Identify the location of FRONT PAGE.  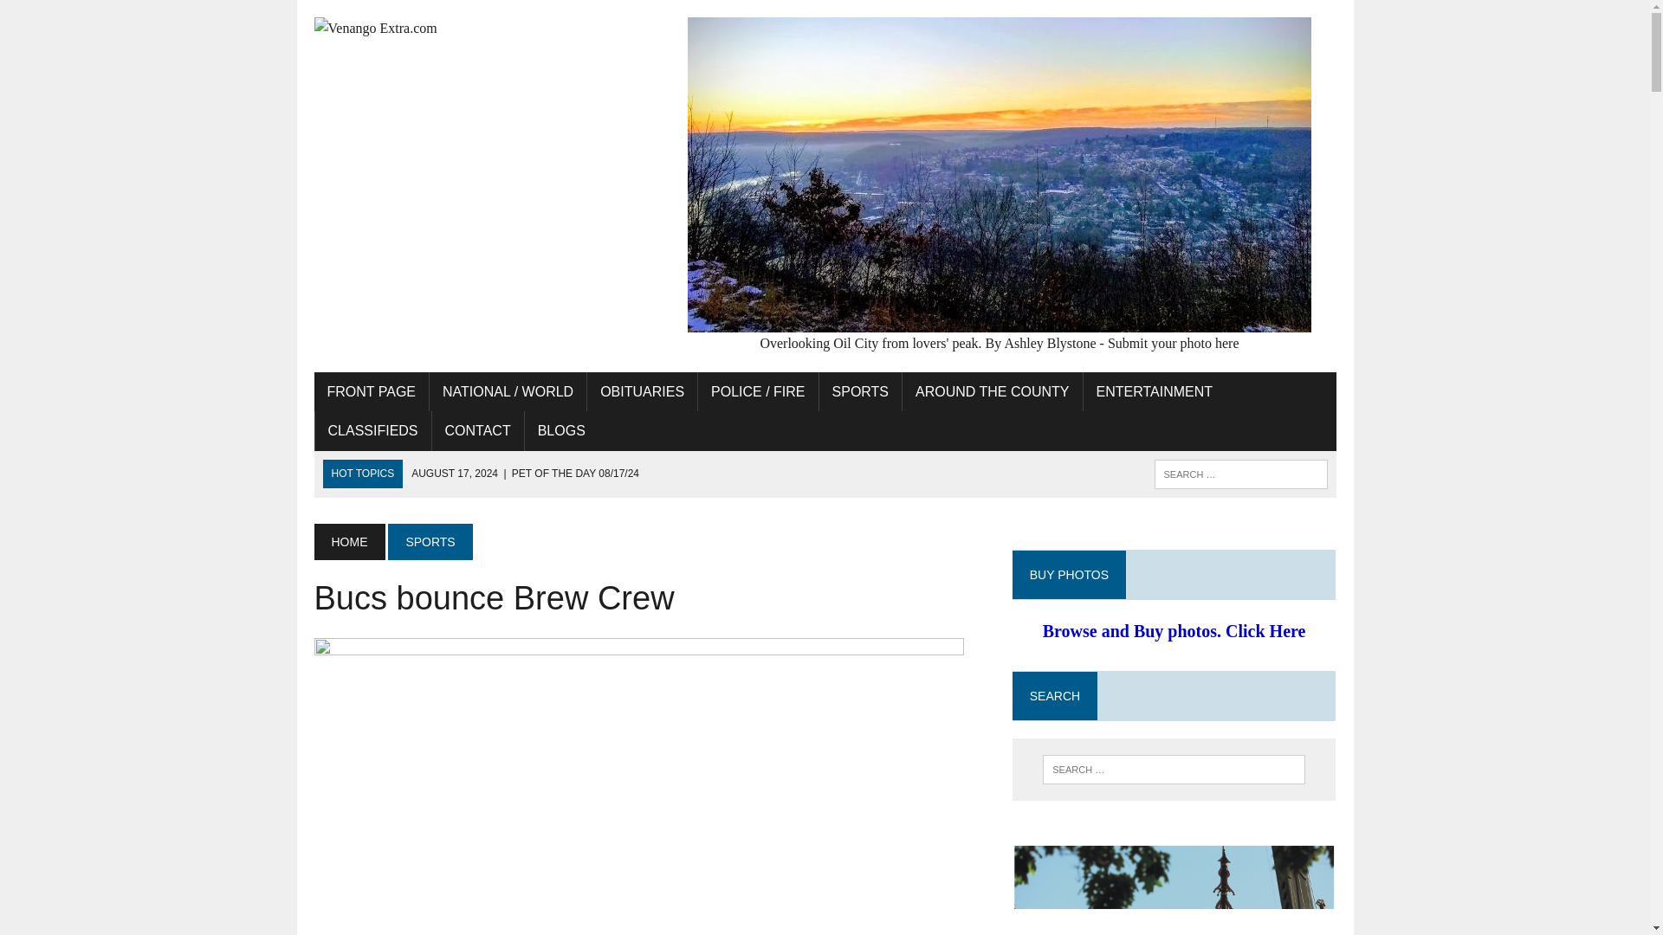
(371, 391).